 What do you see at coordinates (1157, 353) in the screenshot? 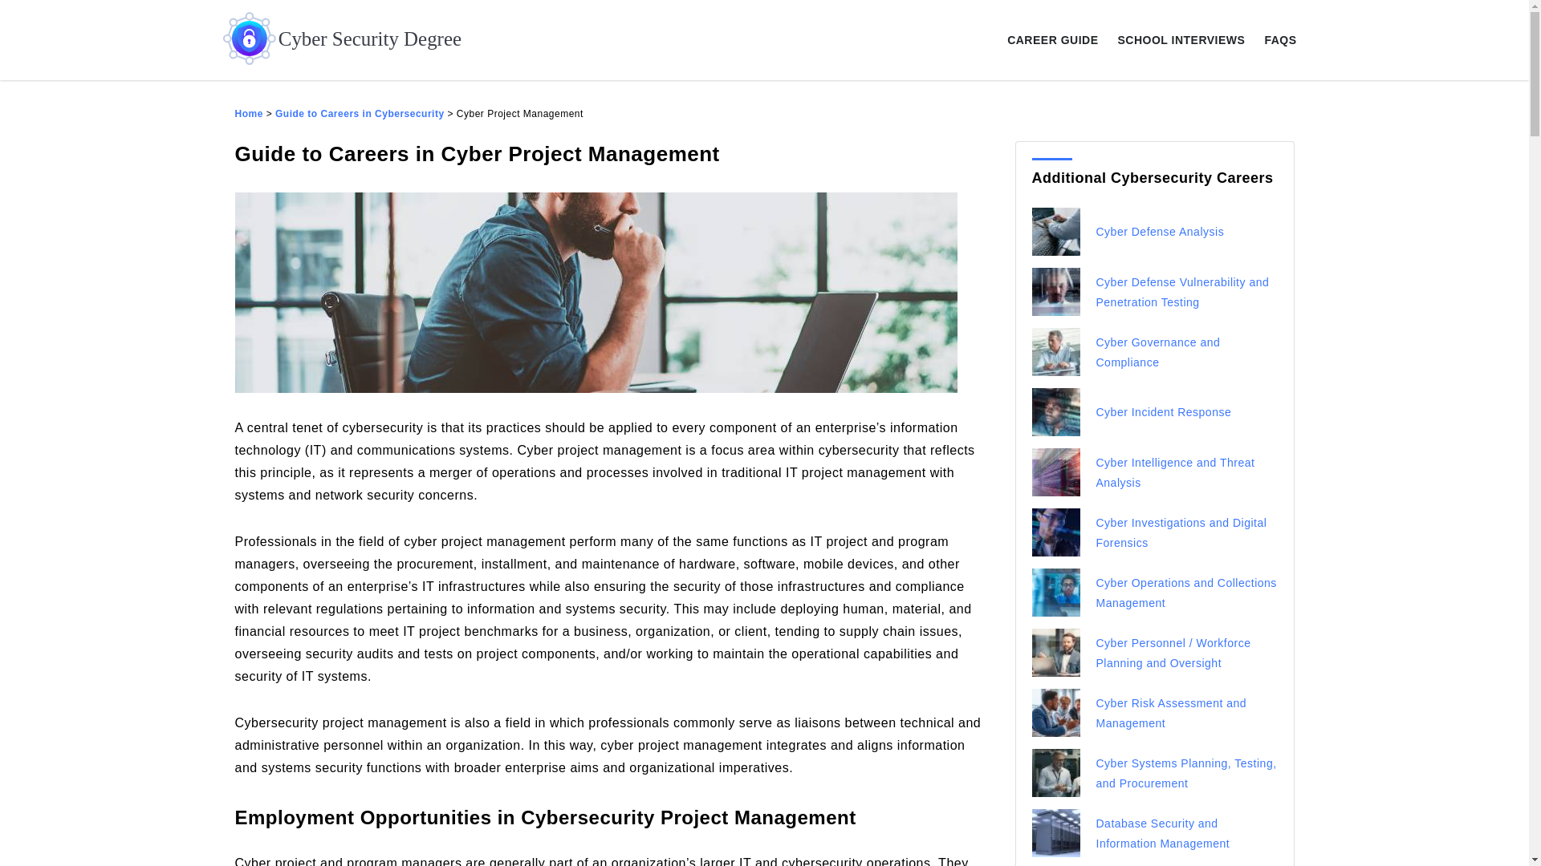
I see `Cyber Governance and Compliance` at bounding box center [1157, 353].